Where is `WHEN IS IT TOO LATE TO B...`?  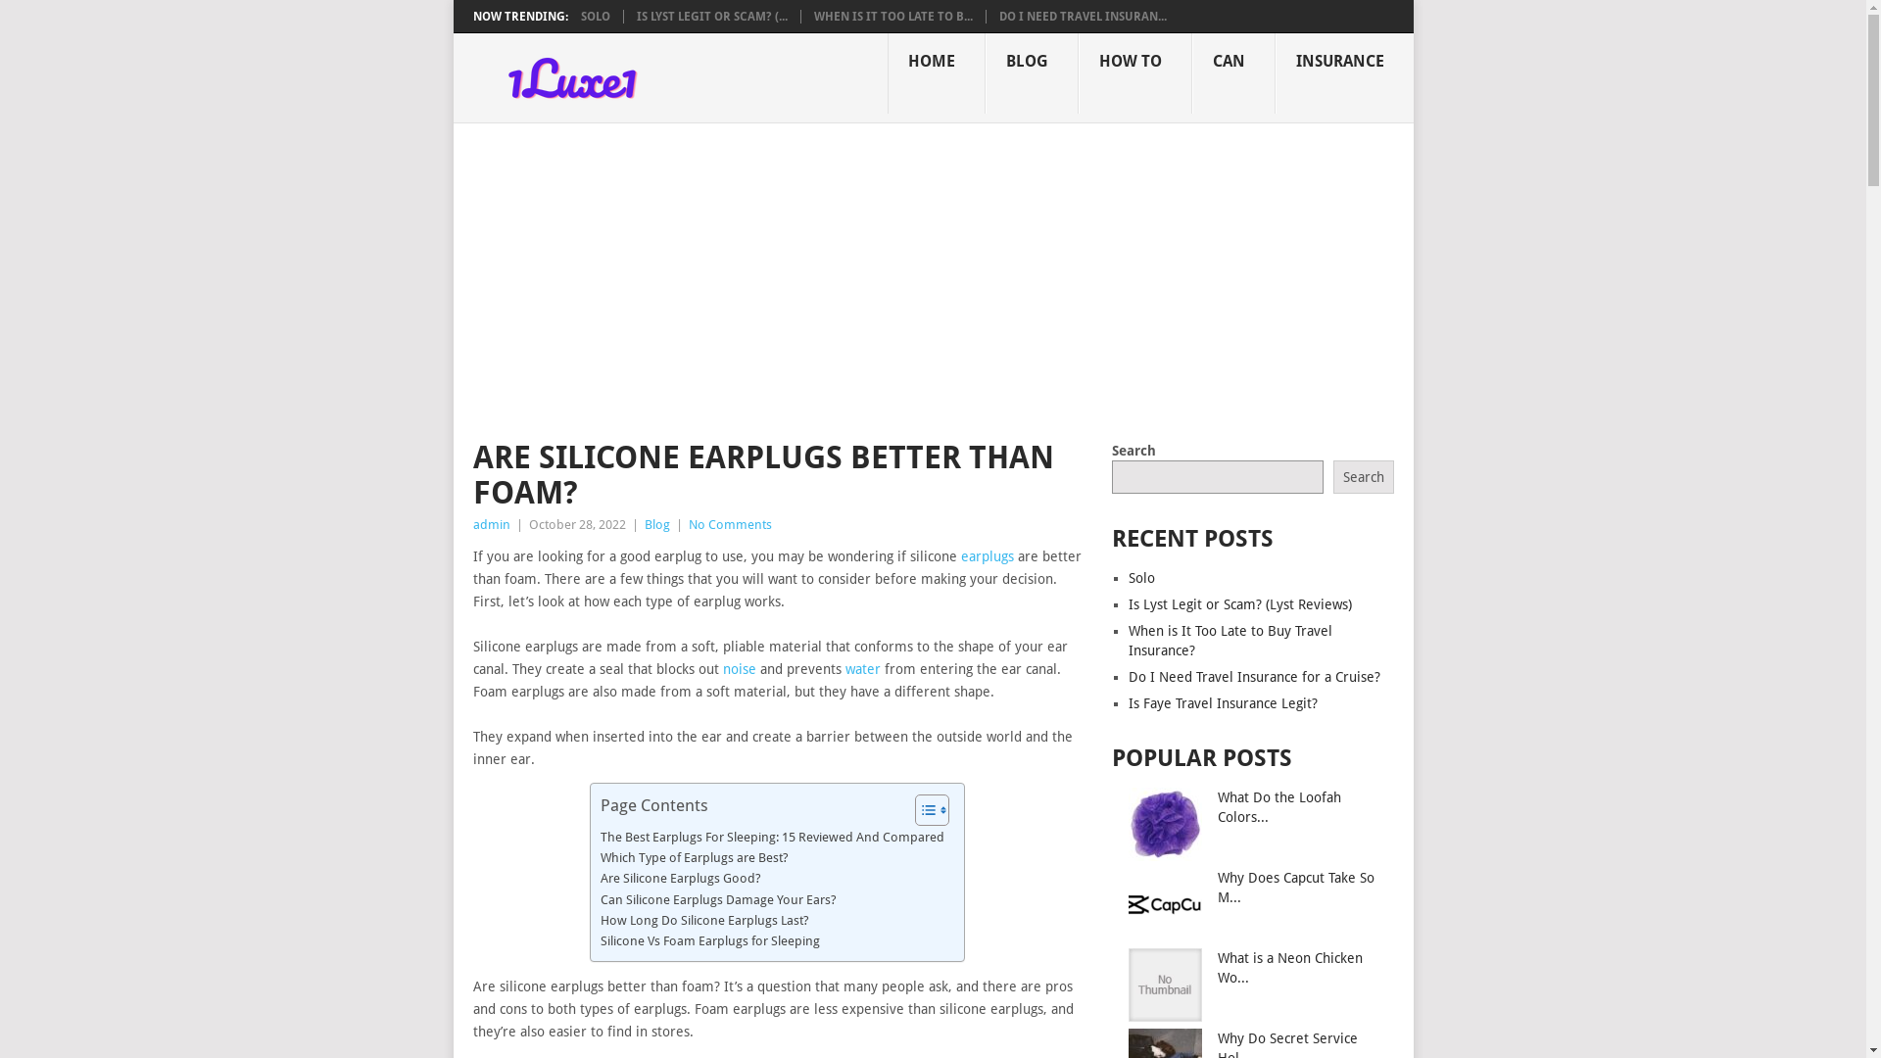 WHEN IS IT TOO LATE TO B... is located at coordinates (892, 17).